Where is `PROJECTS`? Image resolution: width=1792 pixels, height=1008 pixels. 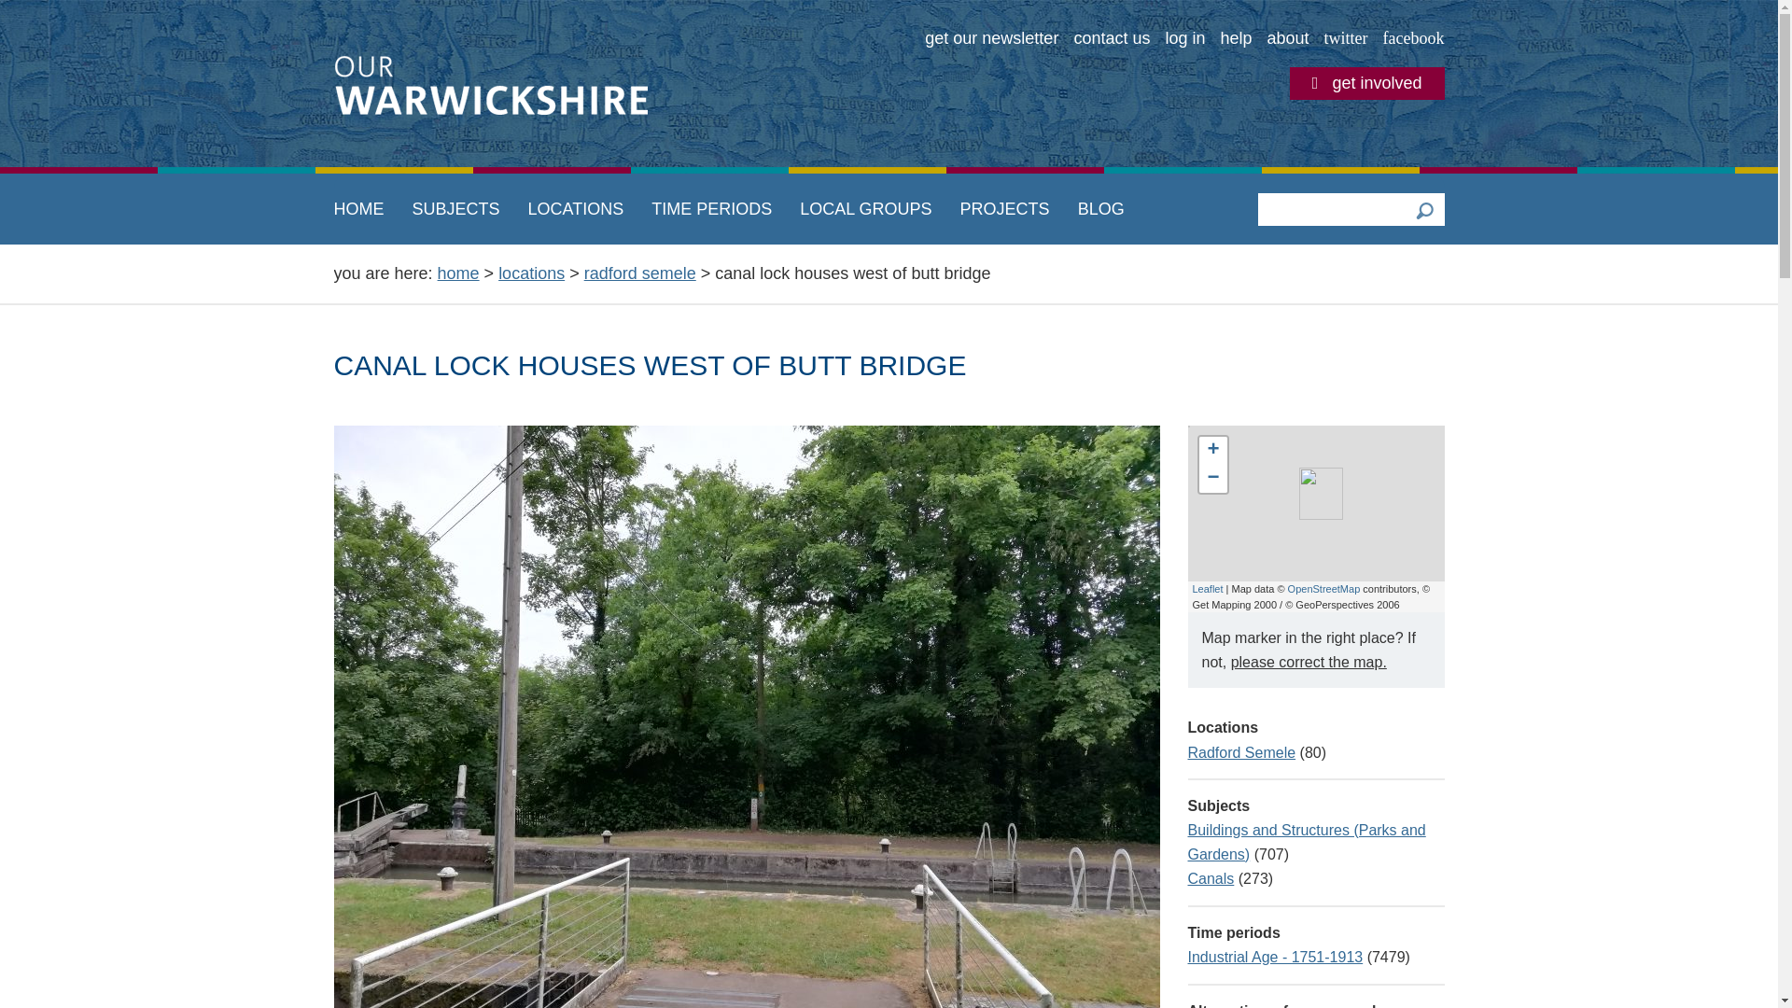
PROJECTS is located at coordinates (1004, 209).